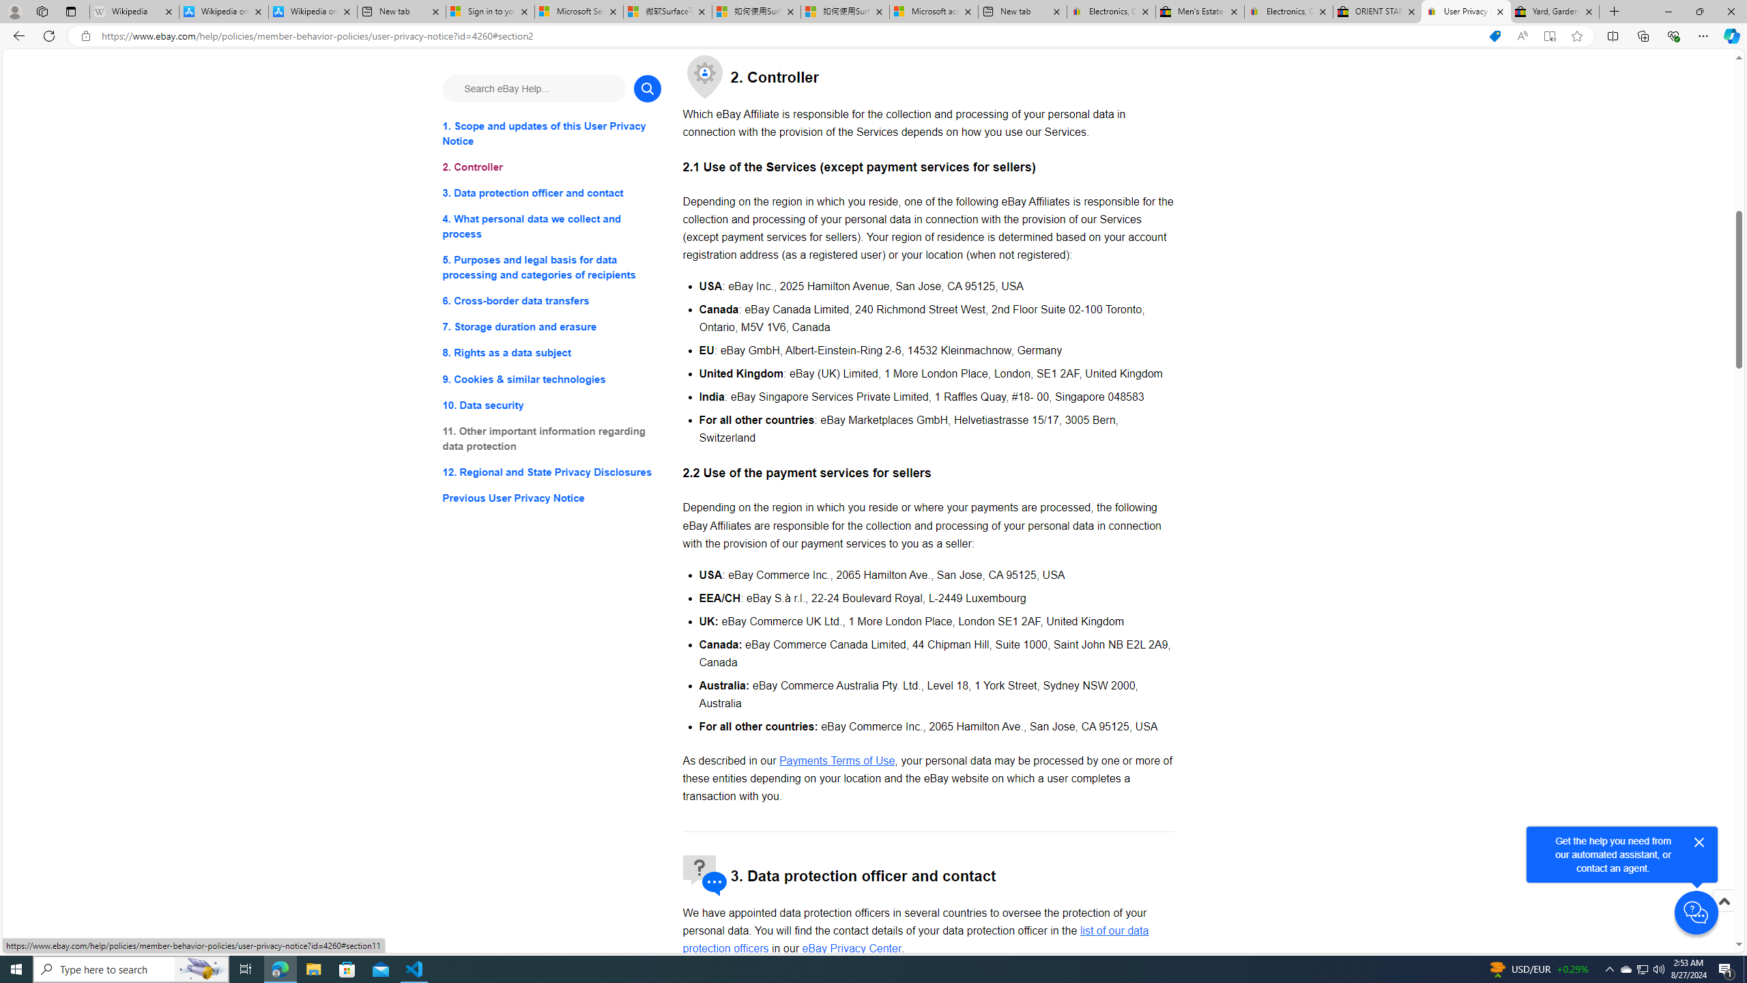 The width and height of the screenshot is (1747, 983). I want to click on Search eBay Help..., so click(534, 88).